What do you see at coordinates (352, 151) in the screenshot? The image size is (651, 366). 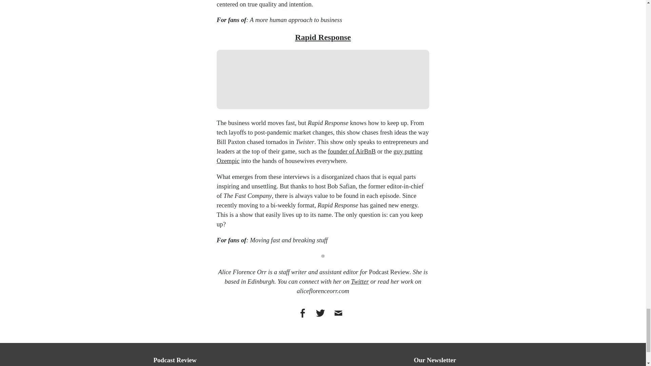 I see `founder of AirBnB` at bounding box center [352, 151].